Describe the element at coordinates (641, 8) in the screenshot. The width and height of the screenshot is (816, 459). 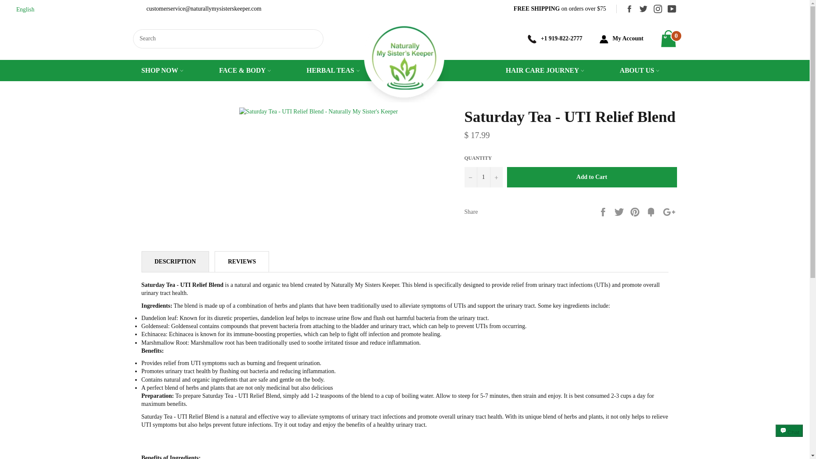
I see `Naturally My Sister's Keeper on Twitter` at that location.